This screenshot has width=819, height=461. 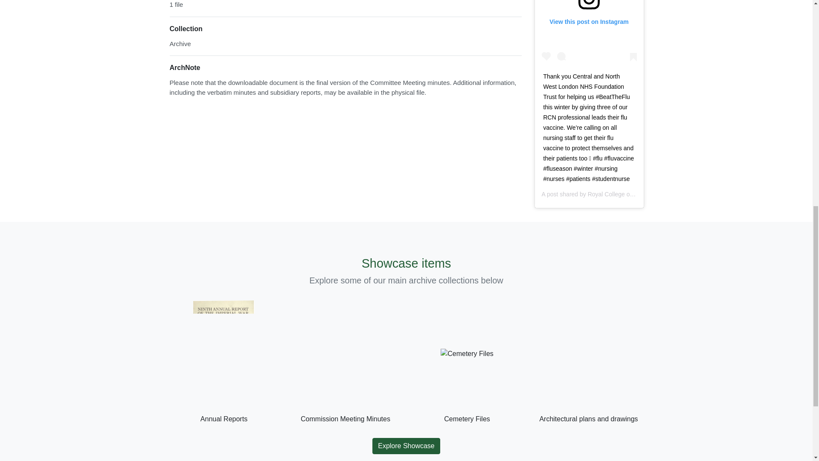 I want to click on View this post on Instagram, so click(x=589, y=32).